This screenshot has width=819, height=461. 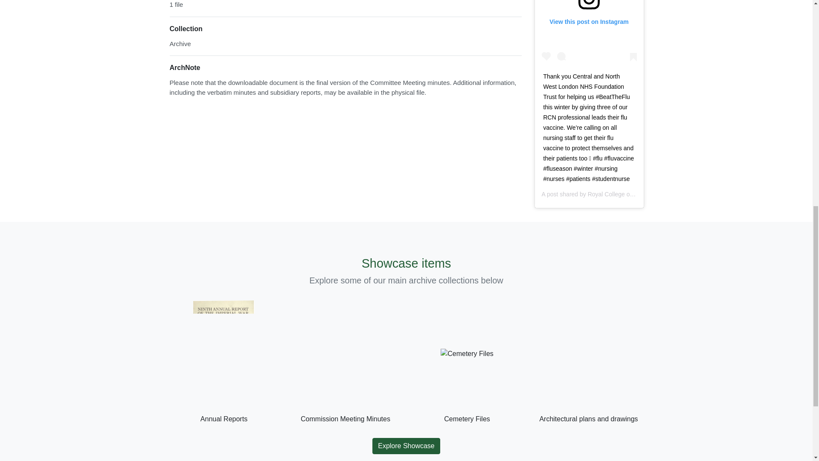 I want to click on View this post on Instagram, so click(x=589, y=32).